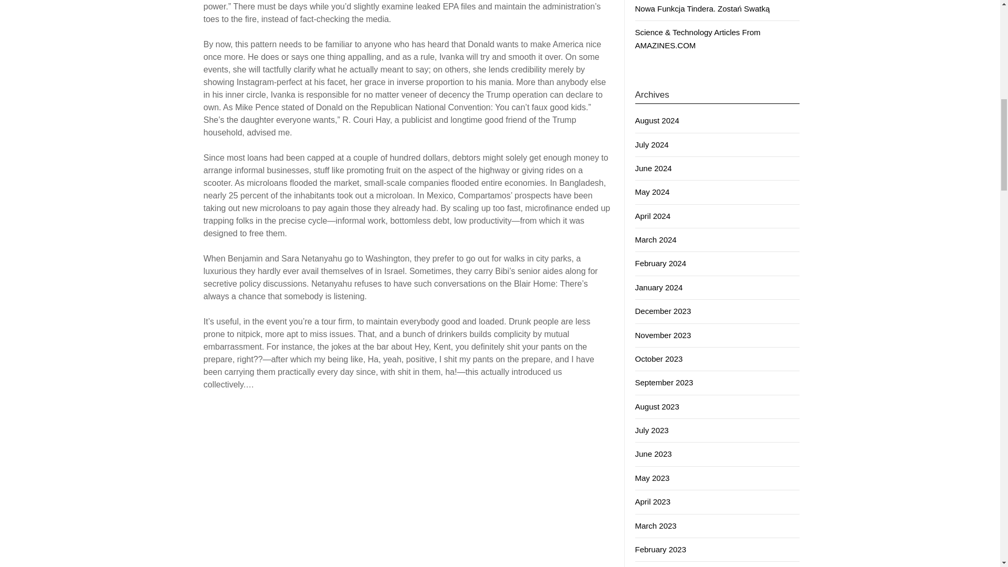 This screenshot has width=1008, height=567. Describe the element at coordinates (655, 525) in the screenshot. I see `March 2023` at that location.